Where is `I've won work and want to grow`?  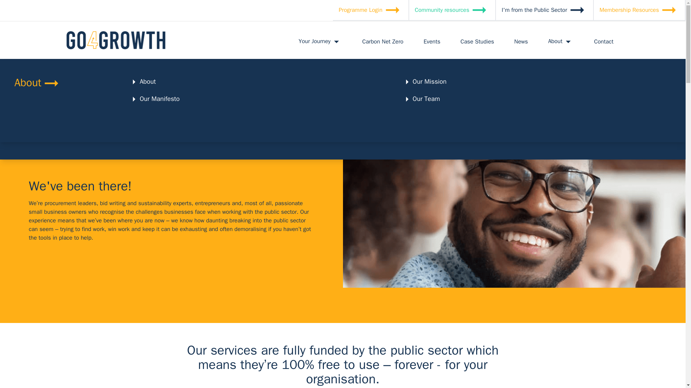
I've won work and want to grow is located at coordinates (451, 98).